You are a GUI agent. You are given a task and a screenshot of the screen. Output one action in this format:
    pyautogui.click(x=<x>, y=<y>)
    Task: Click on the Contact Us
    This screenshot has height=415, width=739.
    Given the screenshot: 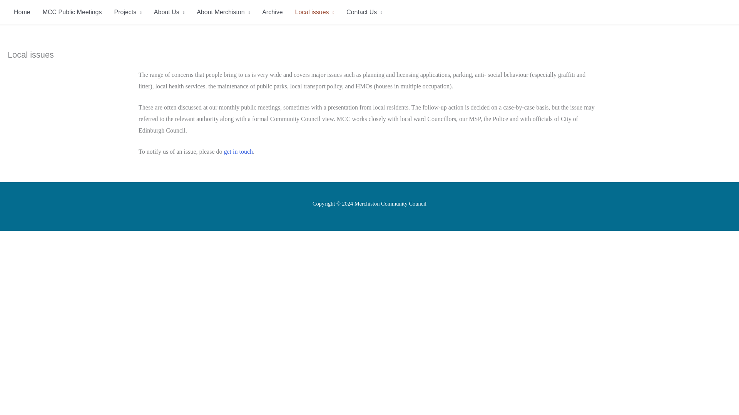 What is the action you would take?
    pyautogui.click(x=239, y=151)
    